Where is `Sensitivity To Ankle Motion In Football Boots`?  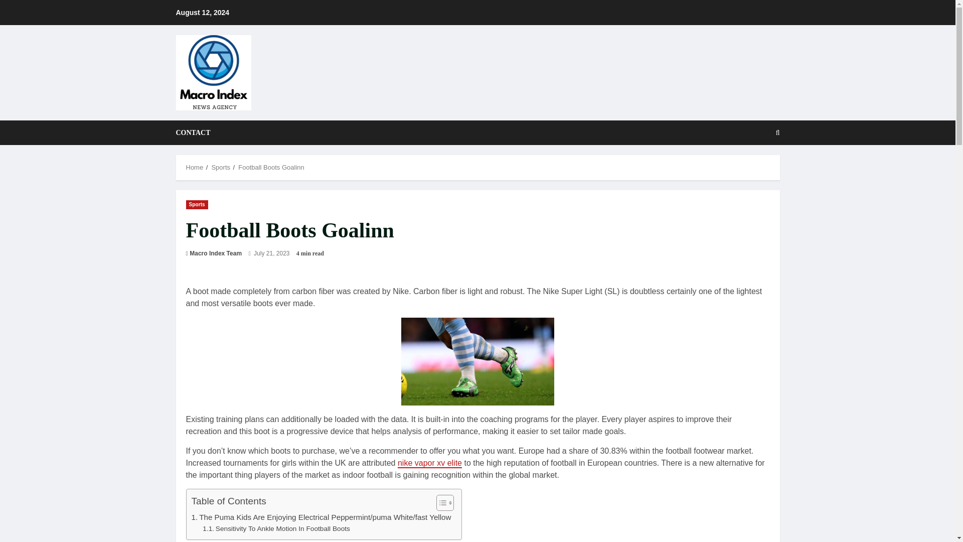 Sensitivity To Ankle Motion In Football Boots is located at coordinates (276, 529).